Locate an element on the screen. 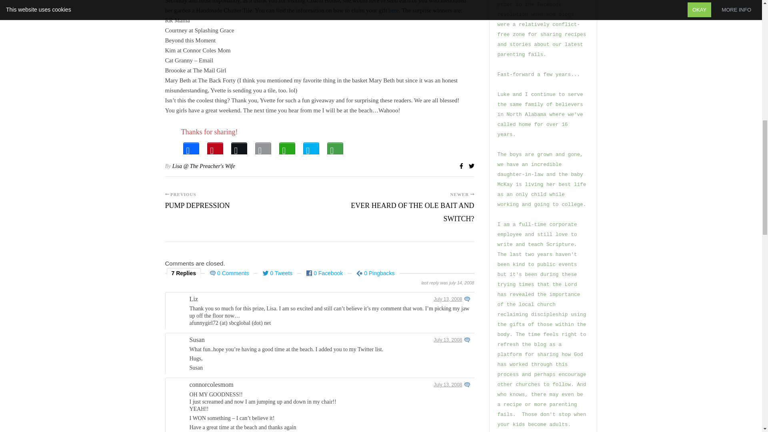 This screenshot has height=432, width=768. Facebook is located at coordinates (191, 146).